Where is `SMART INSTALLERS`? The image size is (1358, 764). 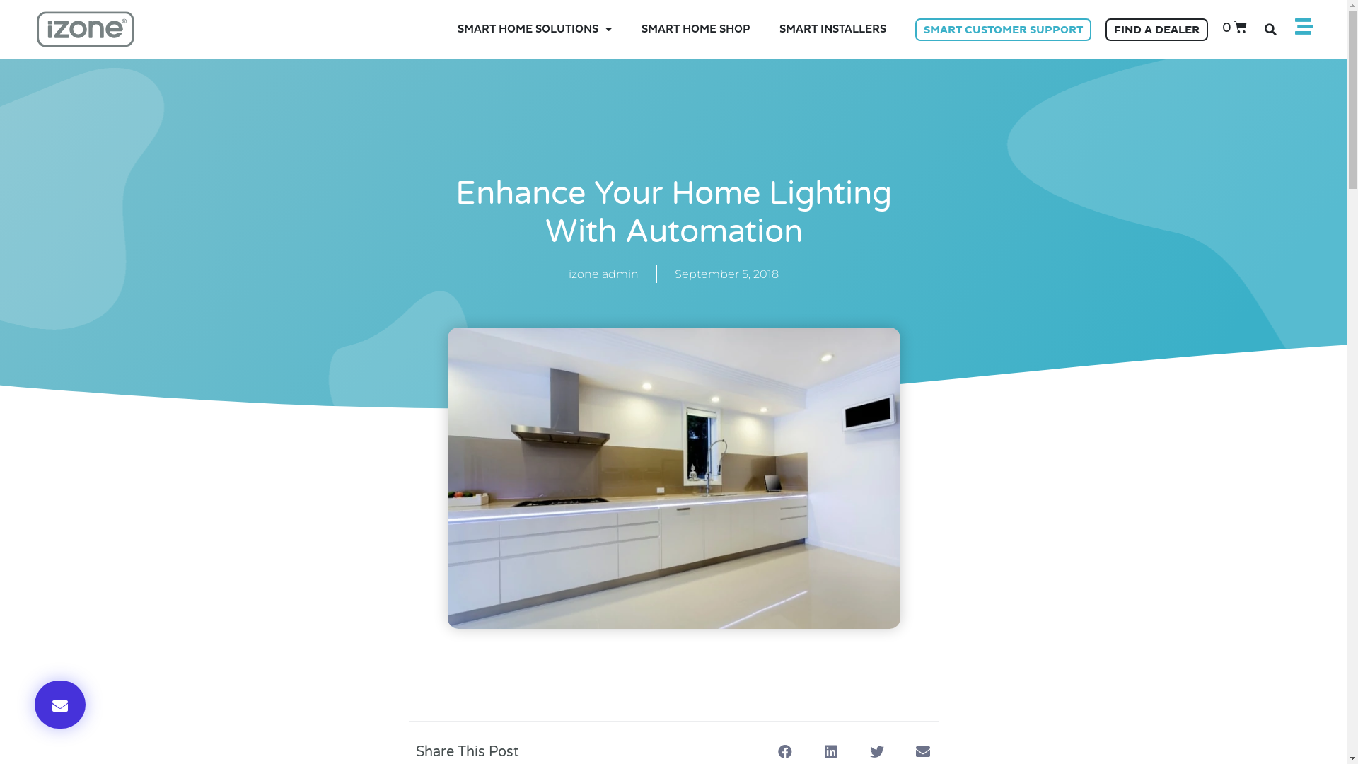 SMART INSTALLERS is located at coordinates (833, 30).